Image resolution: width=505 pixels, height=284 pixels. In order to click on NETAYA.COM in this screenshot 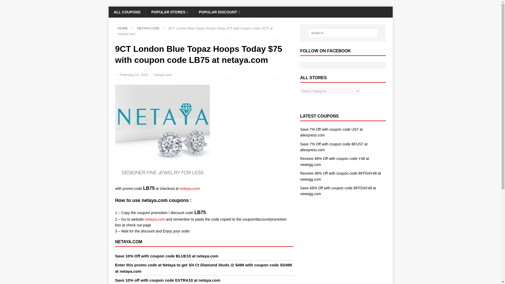, I will do `click(148, 28)`.